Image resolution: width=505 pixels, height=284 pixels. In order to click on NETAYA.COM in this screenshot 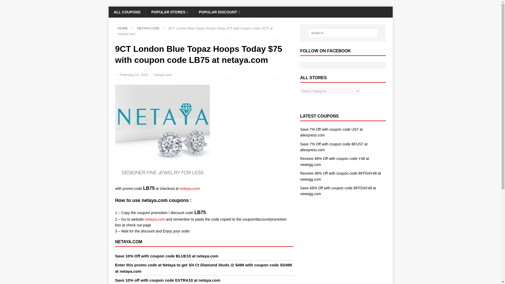, I will do `click(148, 28)`.